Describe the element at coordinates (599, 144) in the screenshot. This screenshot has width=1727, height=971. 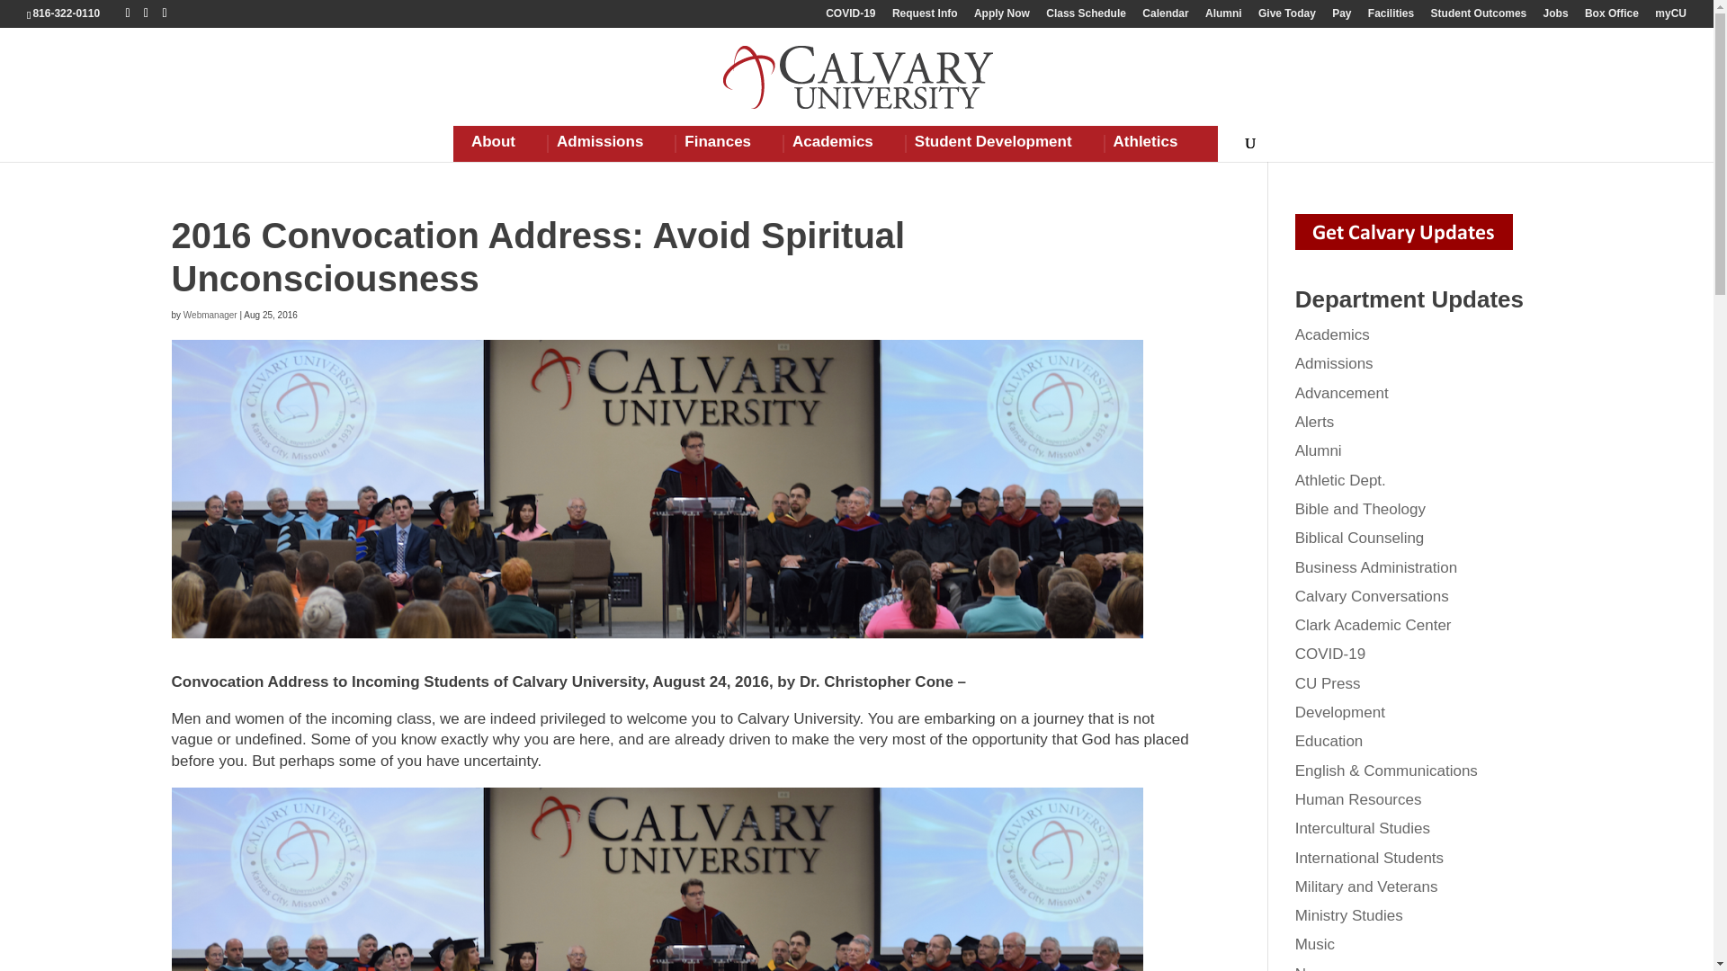
I see `Admissions` at that location.